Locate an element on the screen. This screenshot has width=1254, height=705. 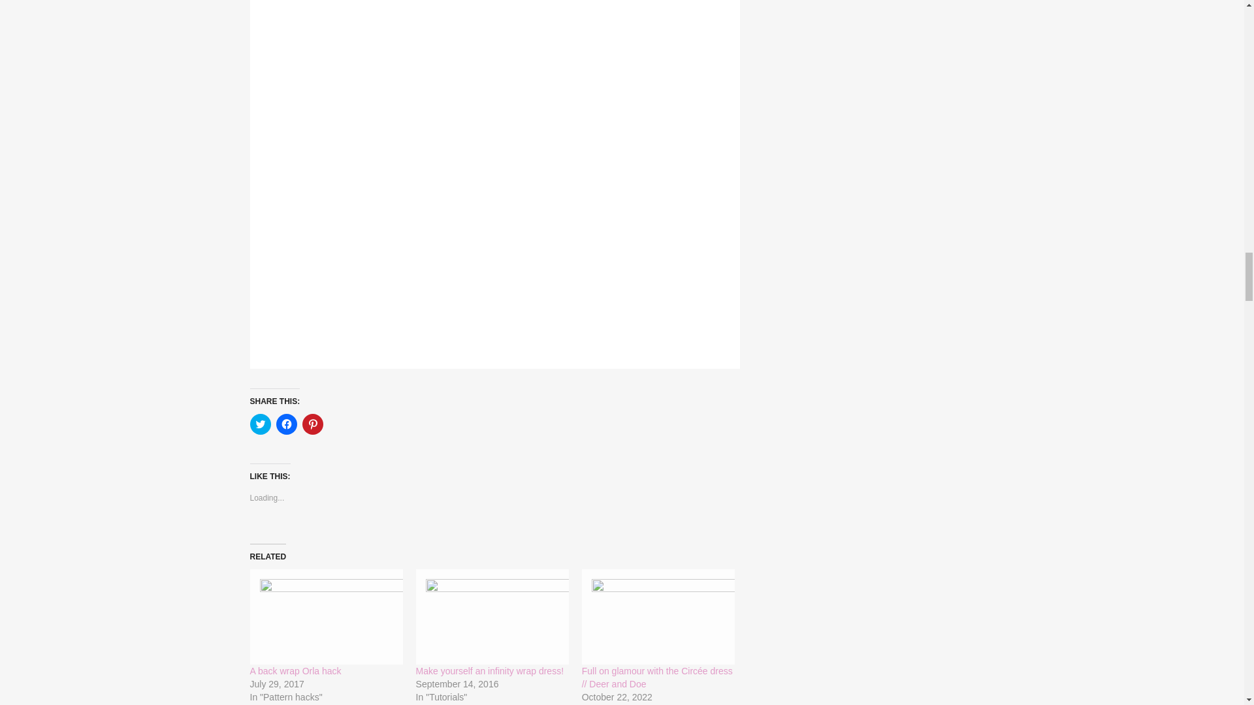
Click to share on Twitter is located at coordinates (260, 424).